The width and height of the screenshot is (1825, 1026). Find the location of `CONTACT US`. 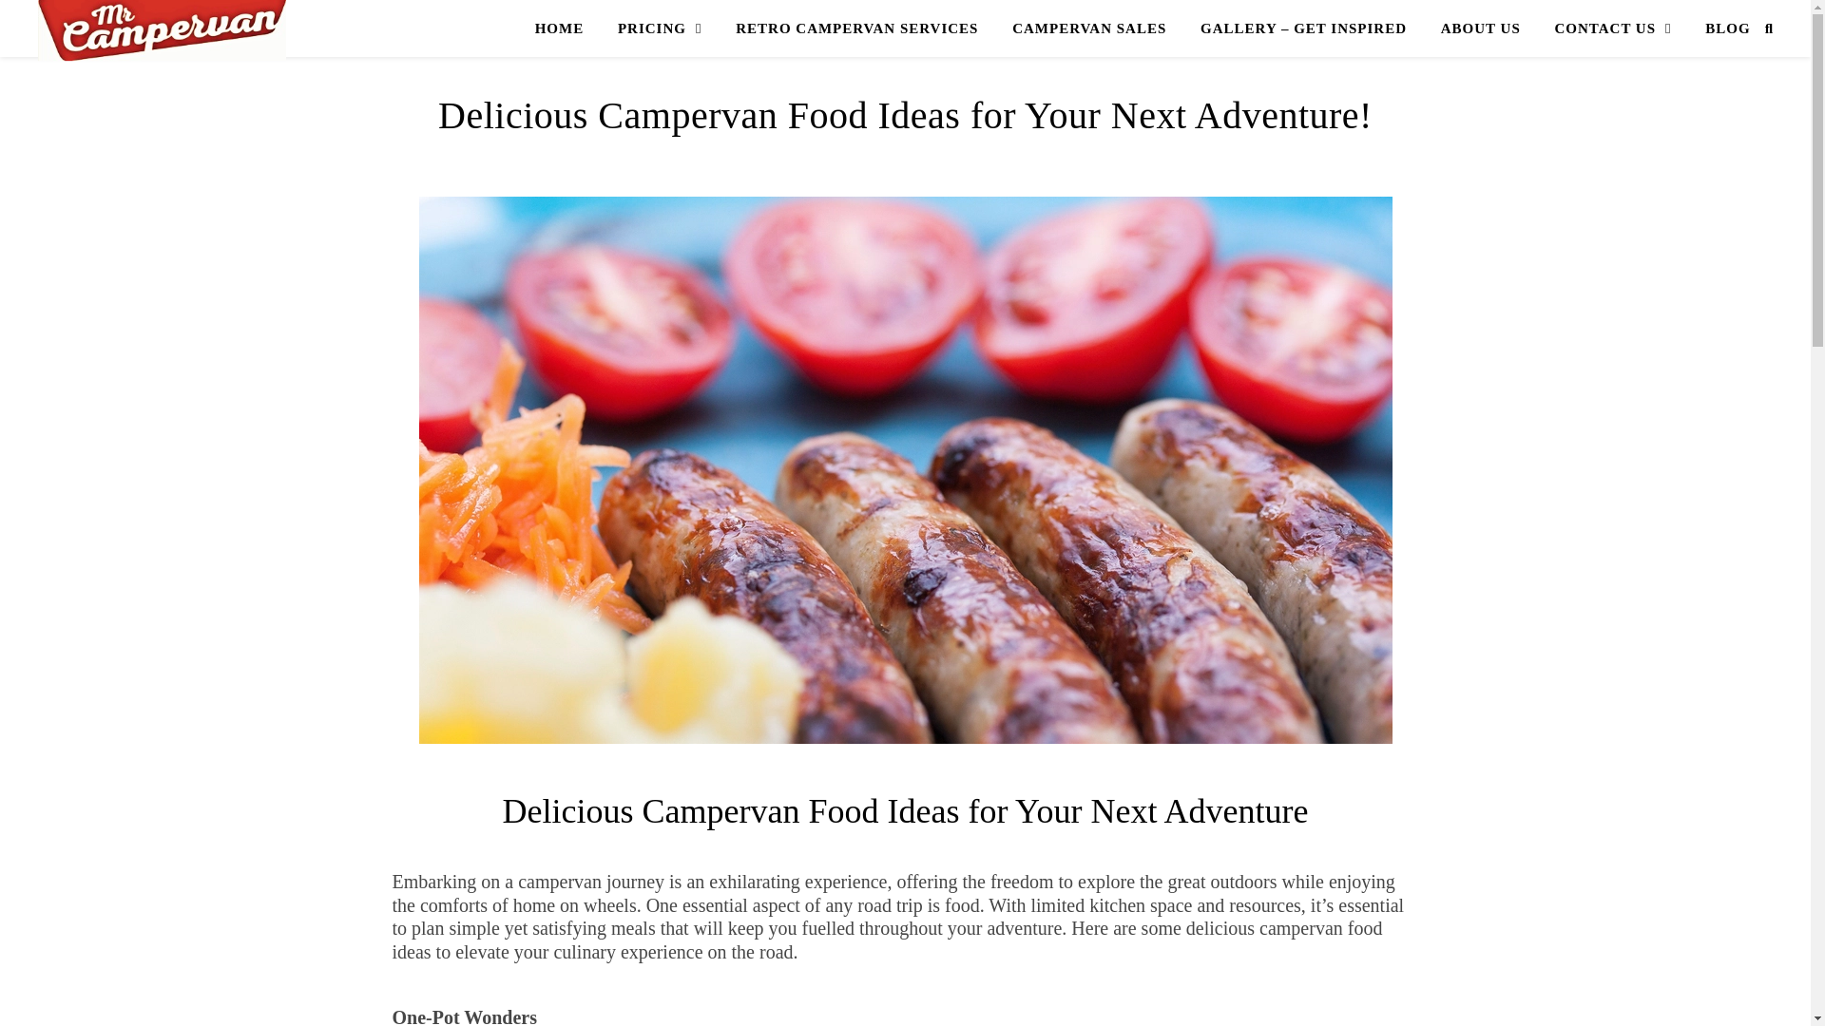

CONTACT US is located at coordinates (1613, 28).